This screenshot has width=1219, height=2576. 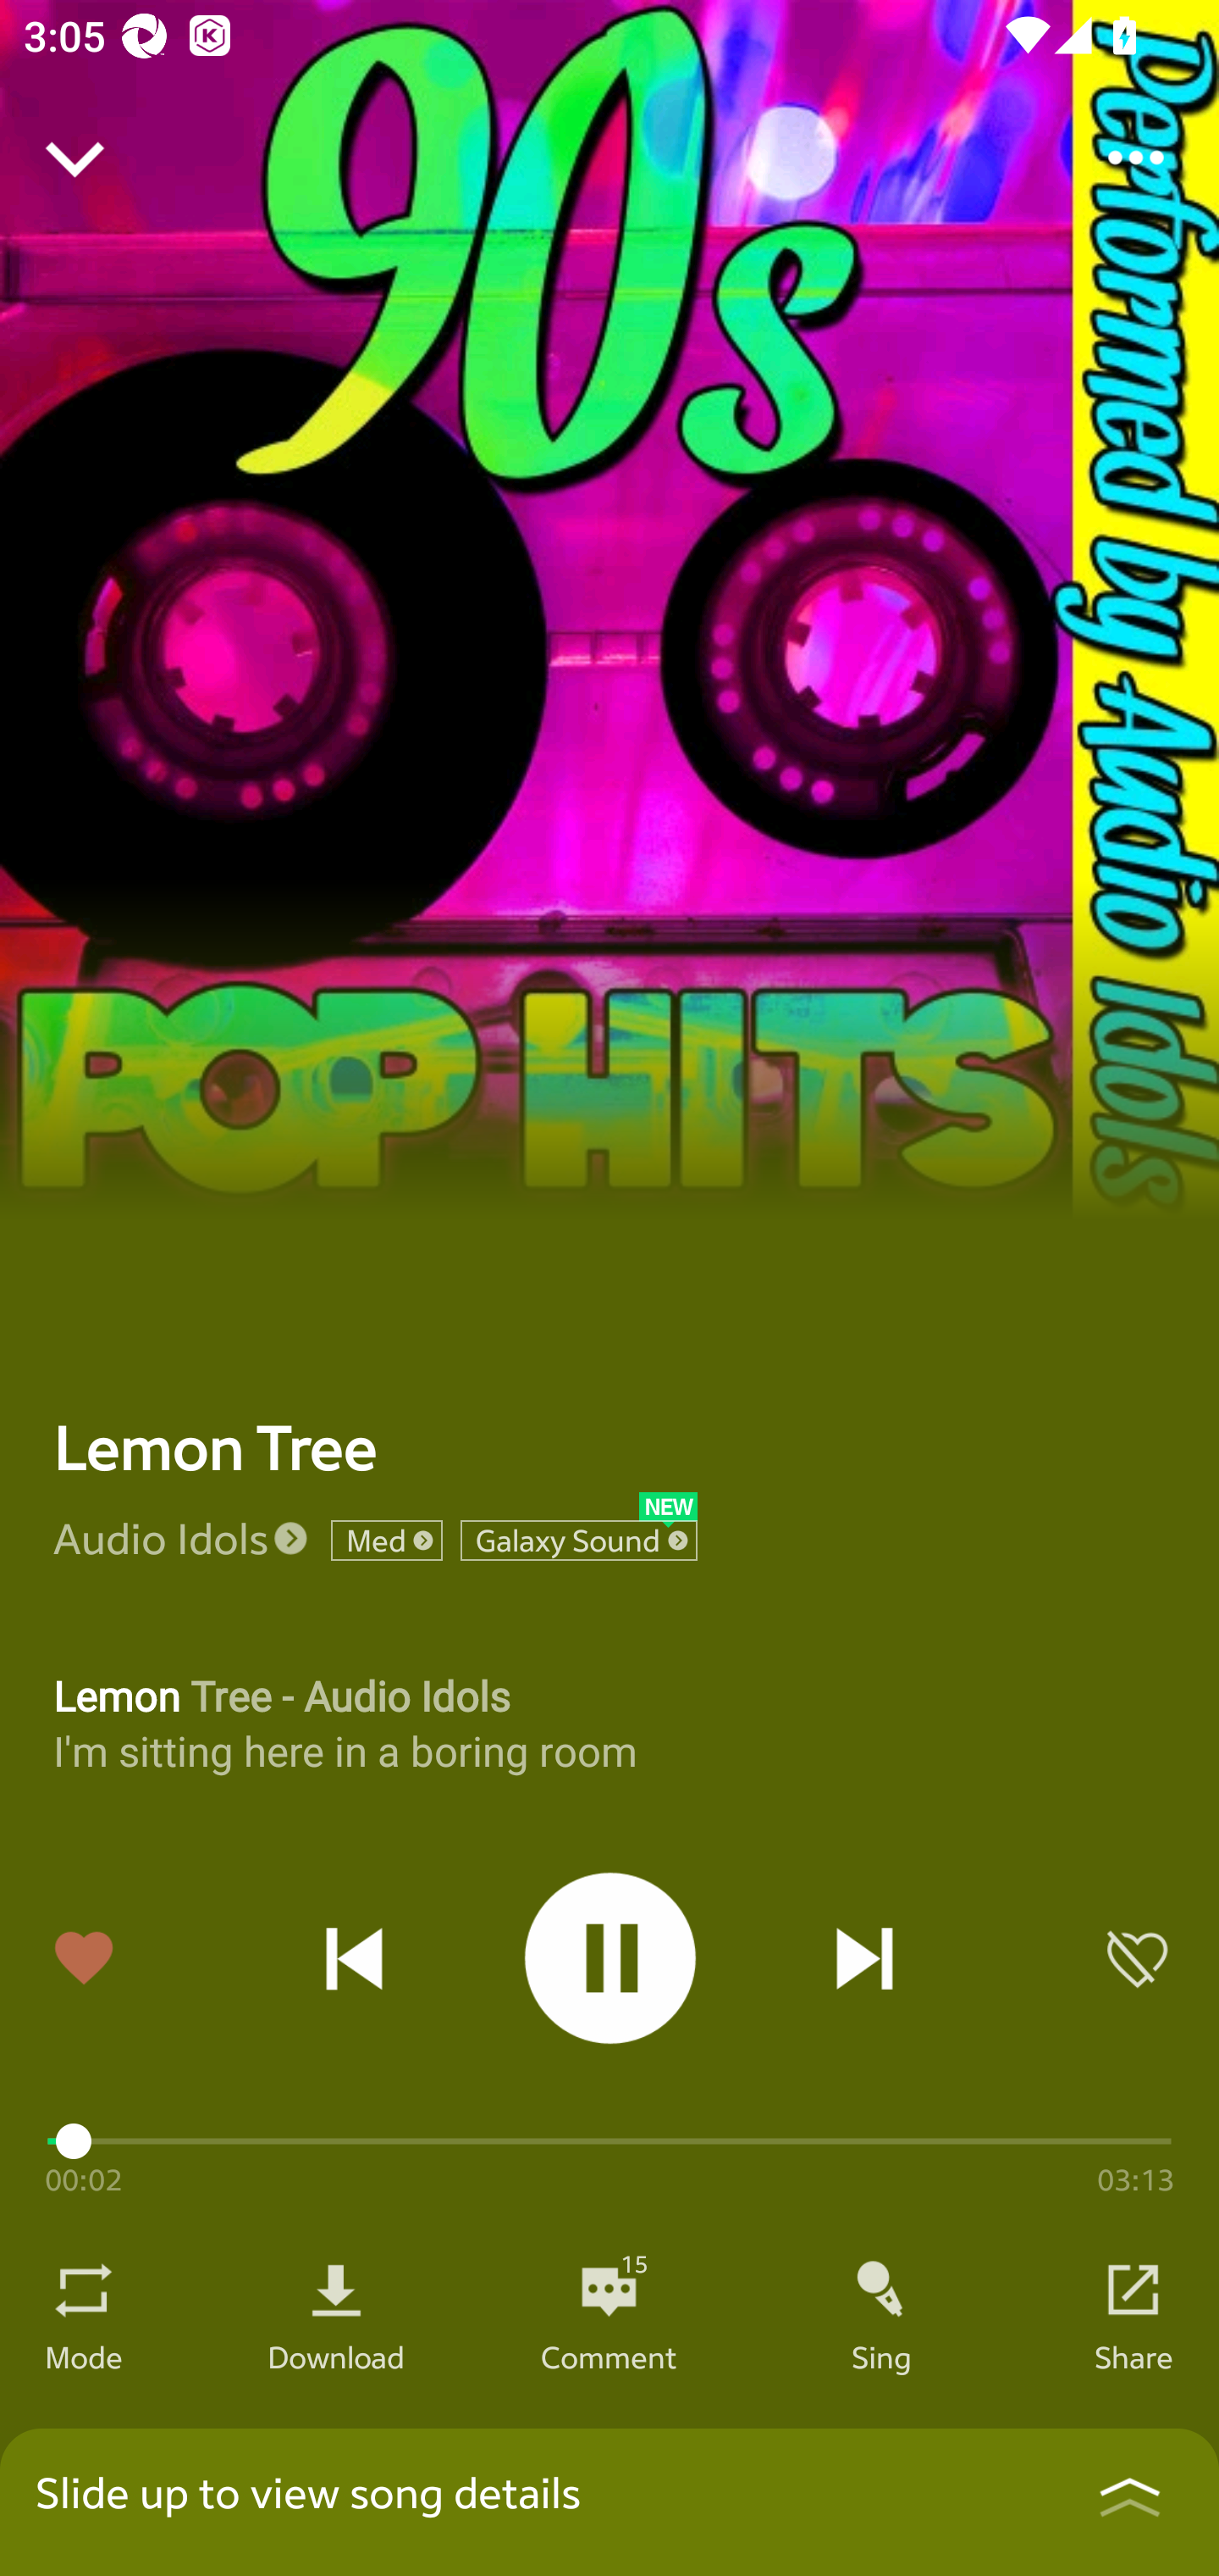 What do you see at coordinates (1134, 2357) in the screenshot?
I see `Share` at bounding box center [1134, 2357].